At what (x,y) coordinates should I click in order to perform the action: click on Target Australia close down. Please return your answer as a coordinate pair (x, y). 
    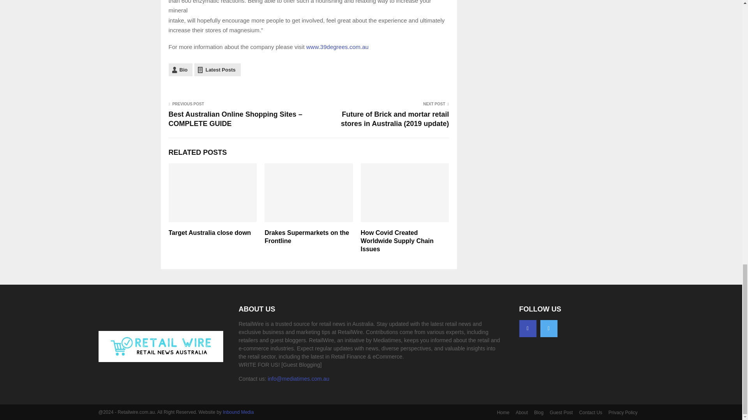
    Looking at the image, I should click on (210, 233).